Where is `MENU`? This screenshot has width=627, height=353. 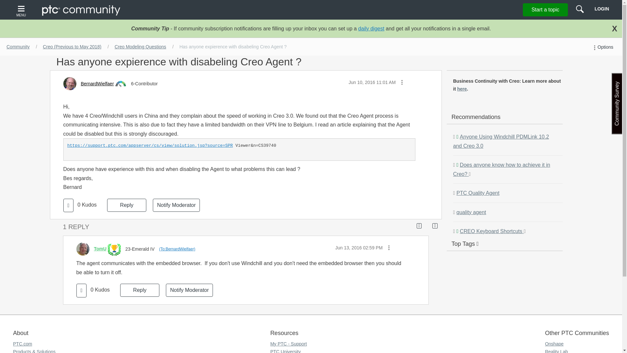
MENU is located at coordinates (22, 10).